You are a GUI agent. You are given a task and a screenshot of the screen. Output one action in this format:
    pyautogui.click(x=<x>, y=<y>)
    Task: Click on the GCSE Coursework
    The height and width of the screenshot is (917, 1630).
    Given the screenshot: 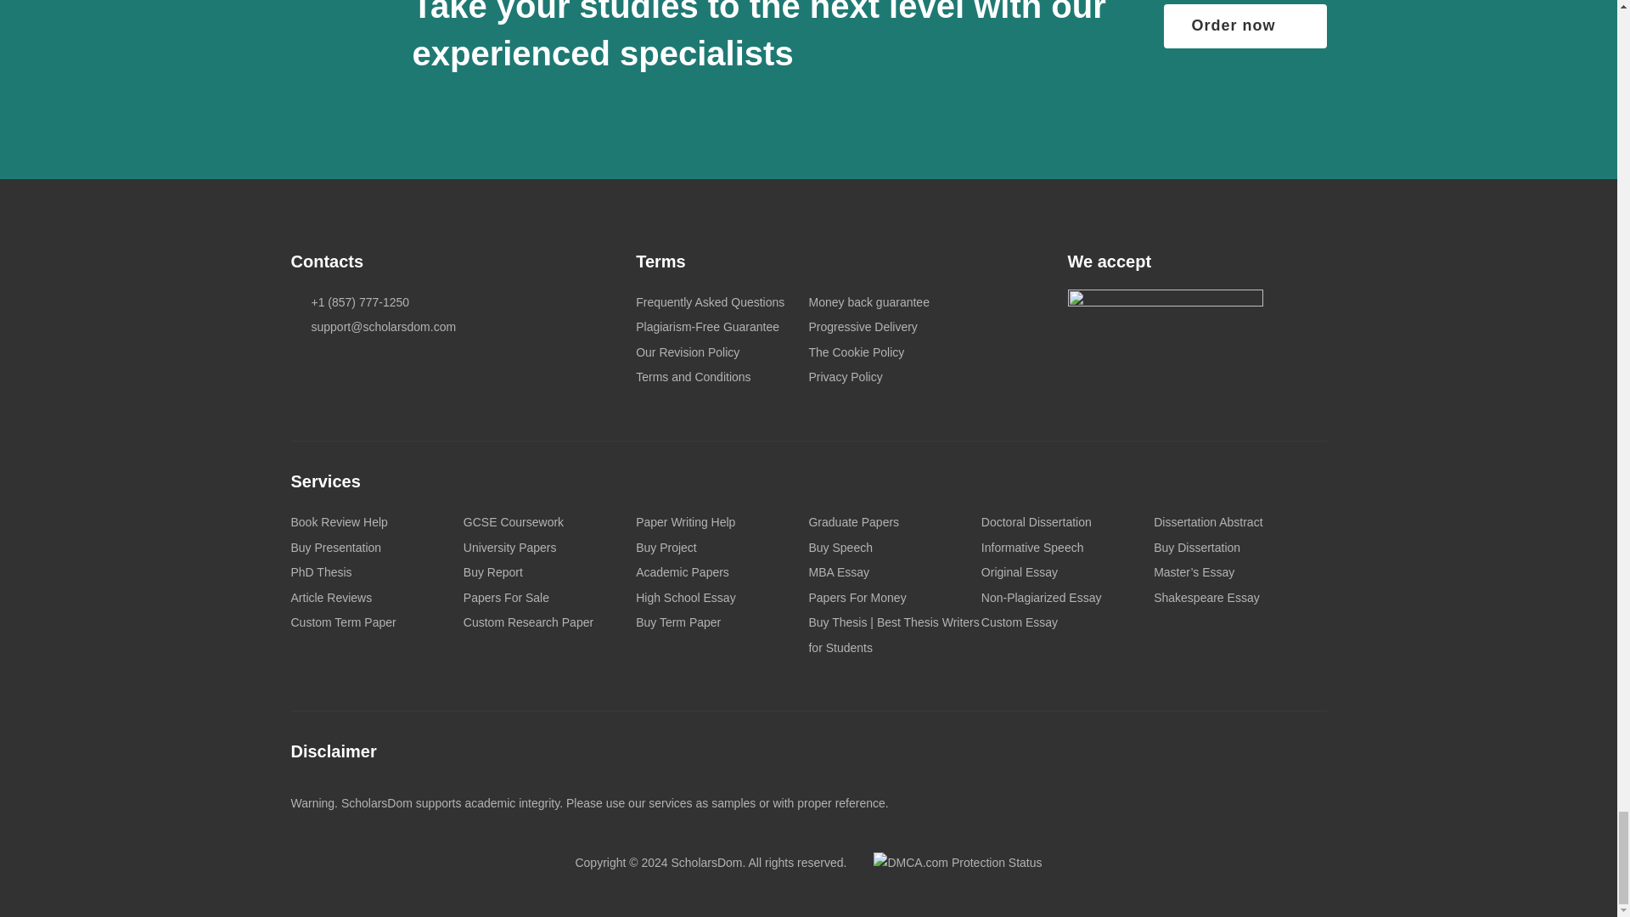 What is the action you would take?
    pyautogui.click(x=513, y=521)
    